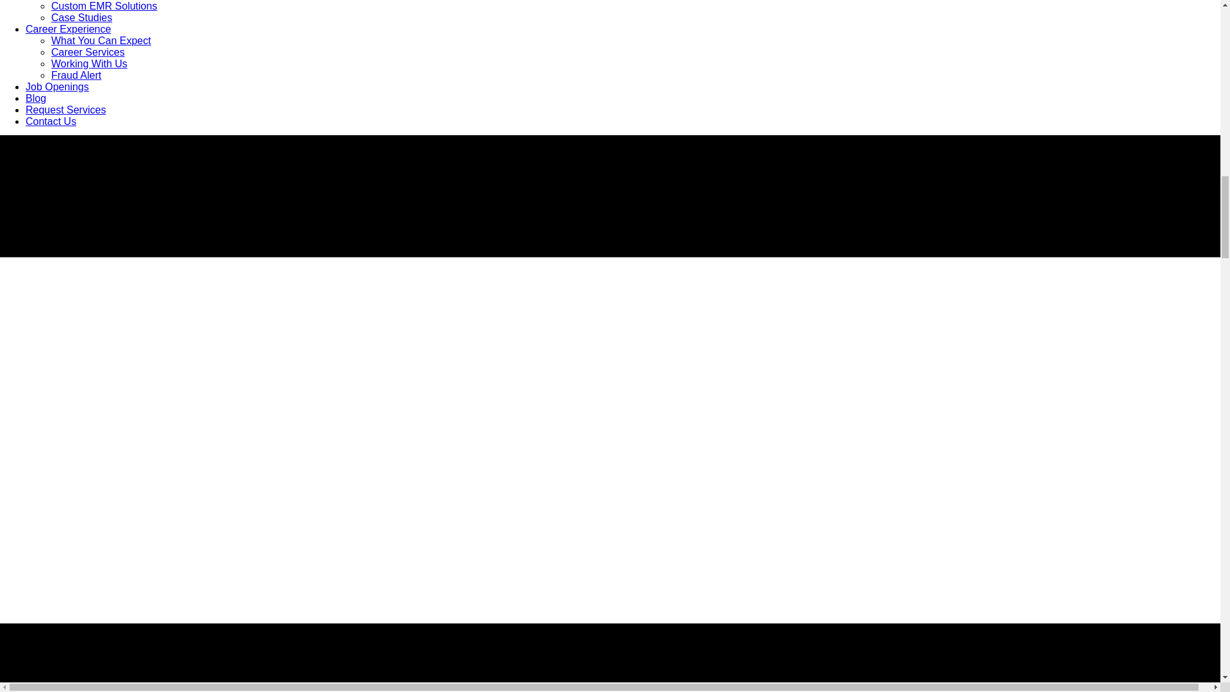 Image resolution: width=1230 pixels, height=692 pixels. I want to click on Case Studies, so click(81, 17).